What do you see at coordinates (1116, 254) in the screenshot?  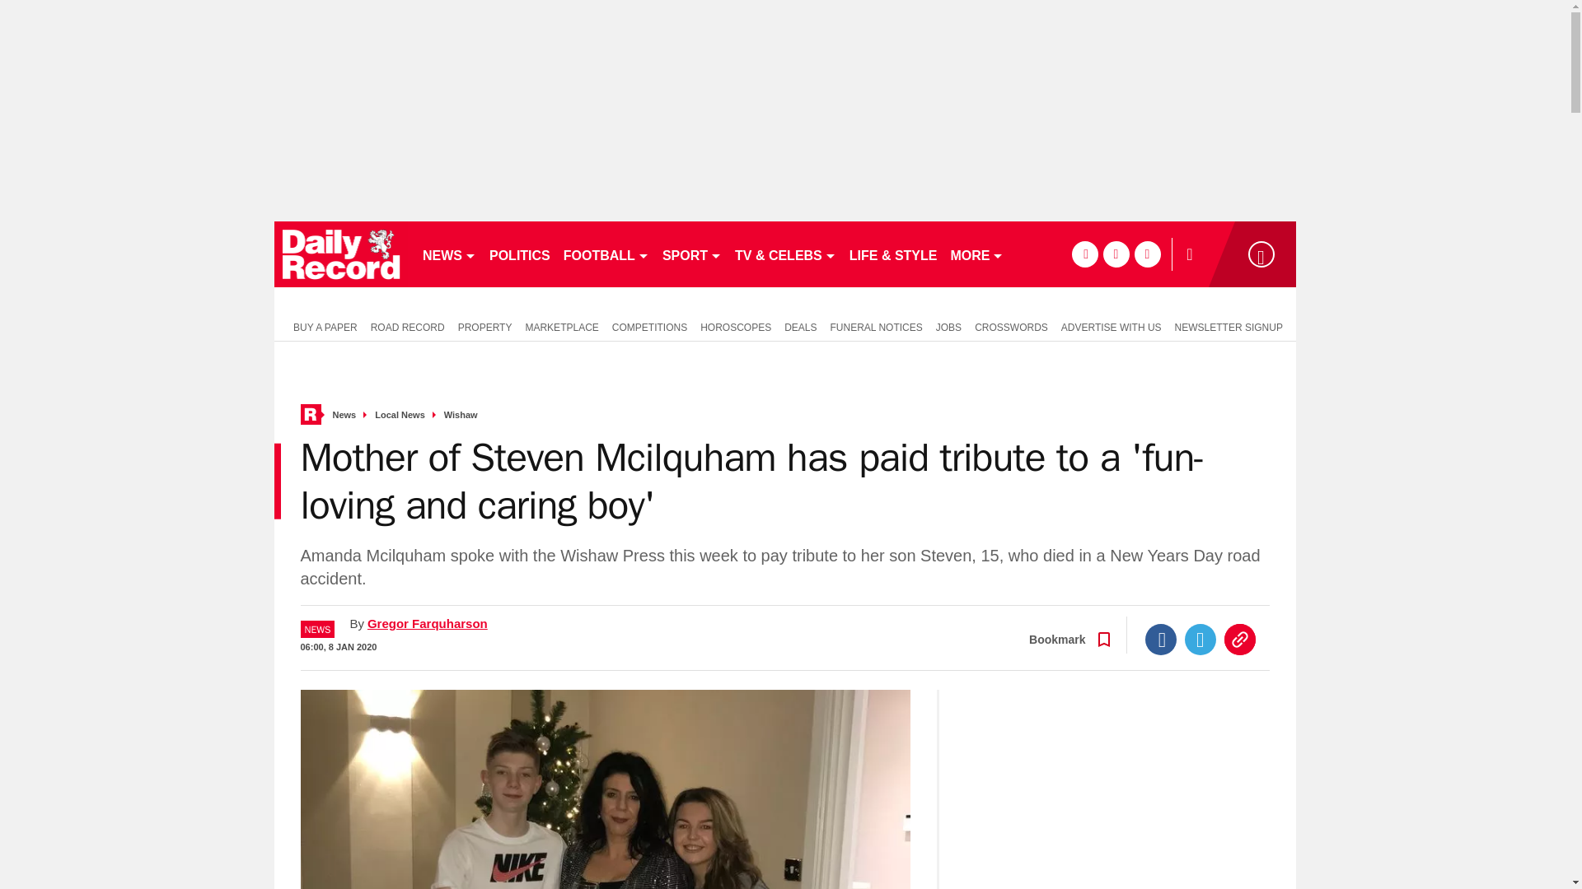 I see `twitter` at bounding box center [1116, 254].